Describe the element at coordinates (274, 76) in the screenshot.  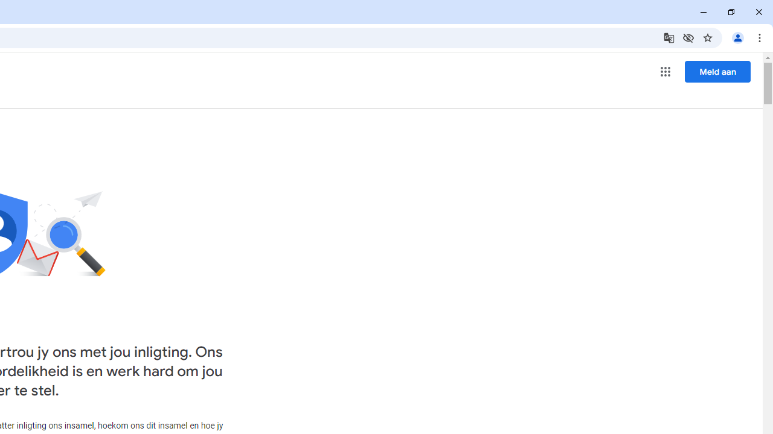
I see `Insert Table of Authorities...` at that location.